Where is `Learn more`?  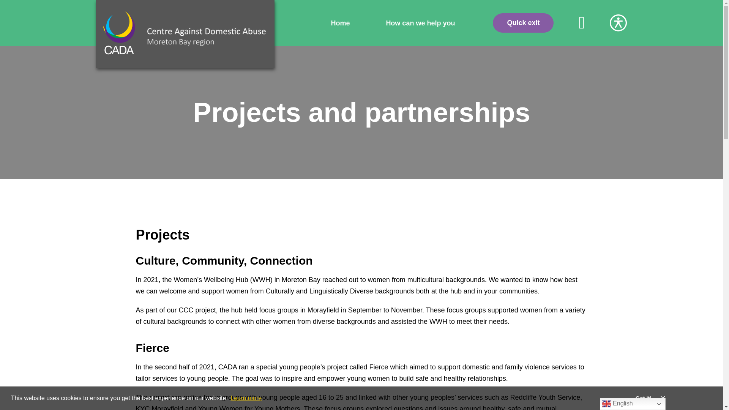 Learn more is located at coordinates (246, 398).